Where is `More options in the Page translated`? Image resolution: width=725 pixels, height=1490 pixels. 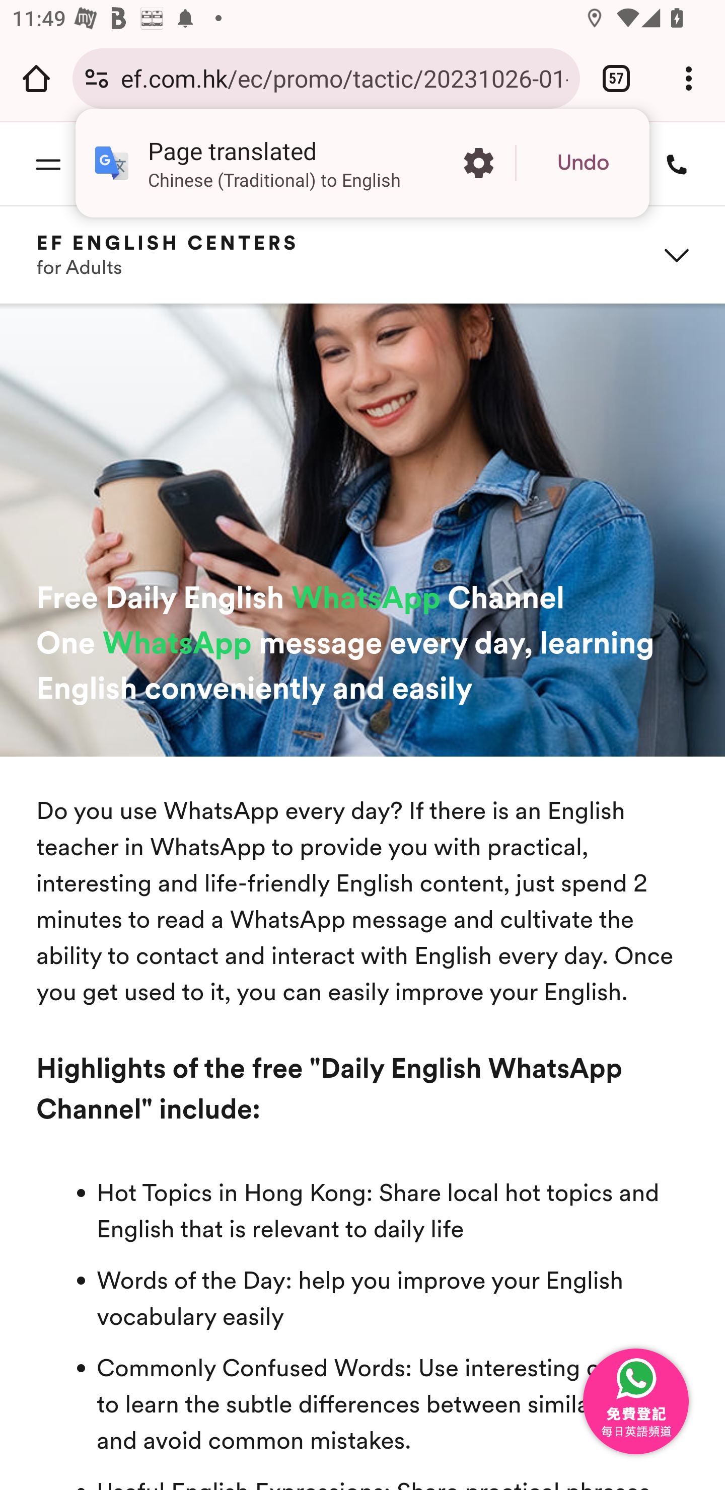
More options in the Page translated is located at coordinates (478, 163).